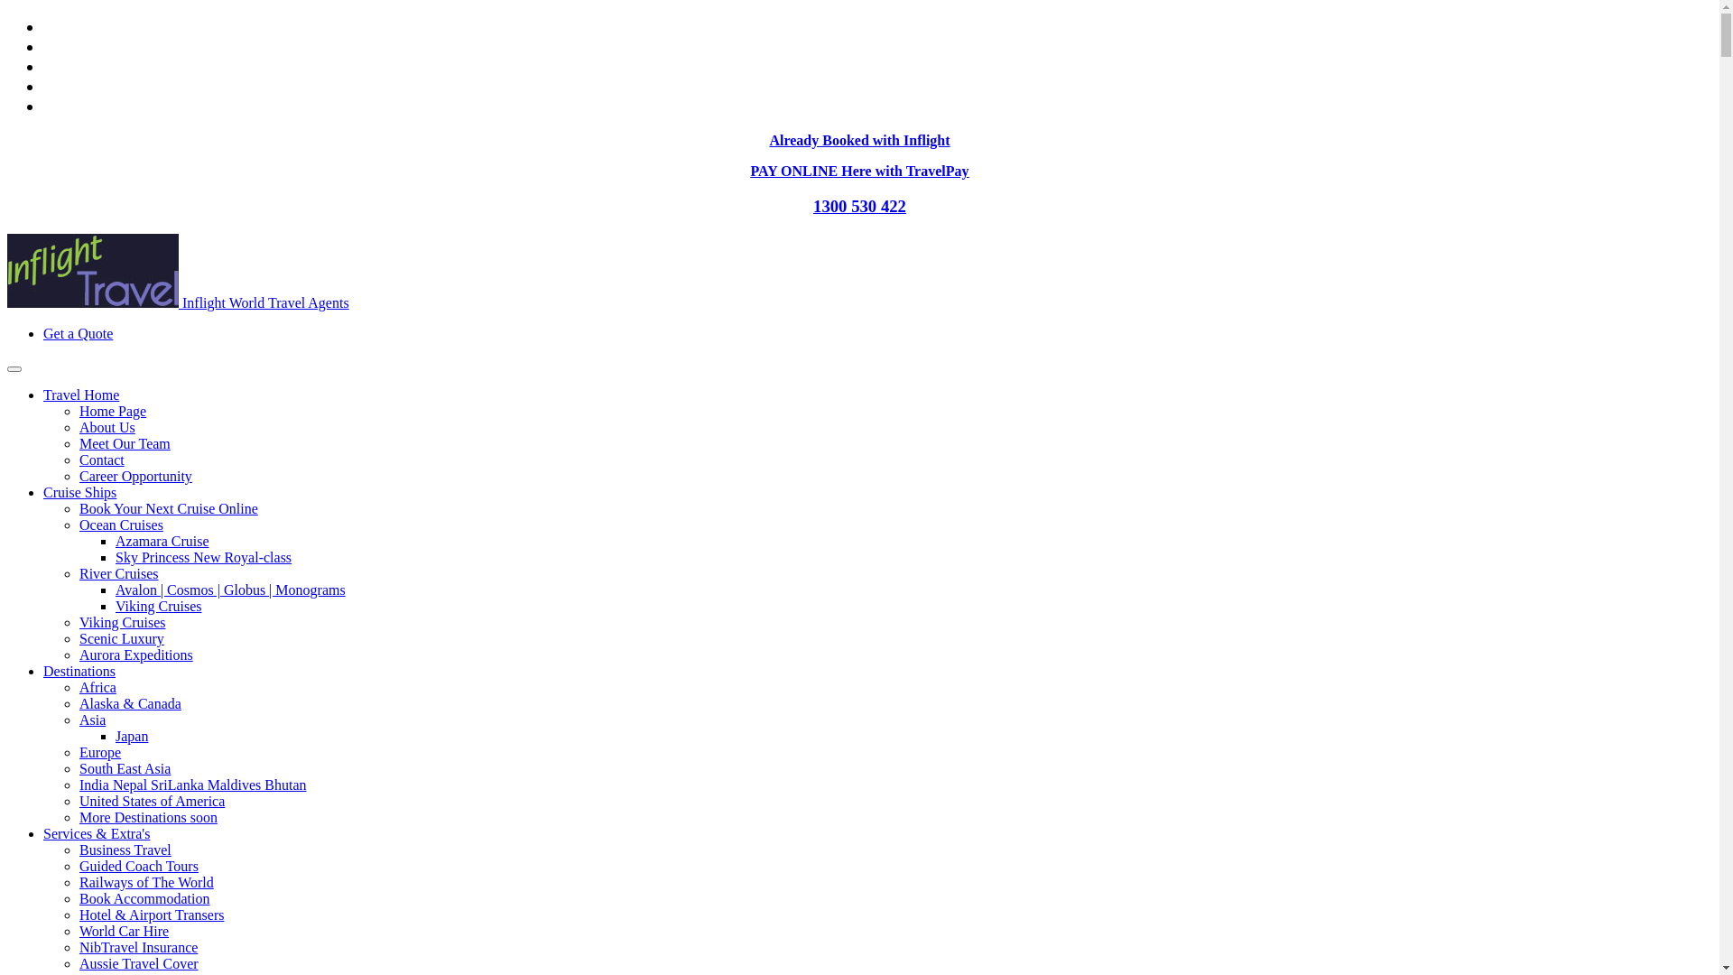 The image size is (1733, 975). I want to click on River Cruises, so click(119, 574).